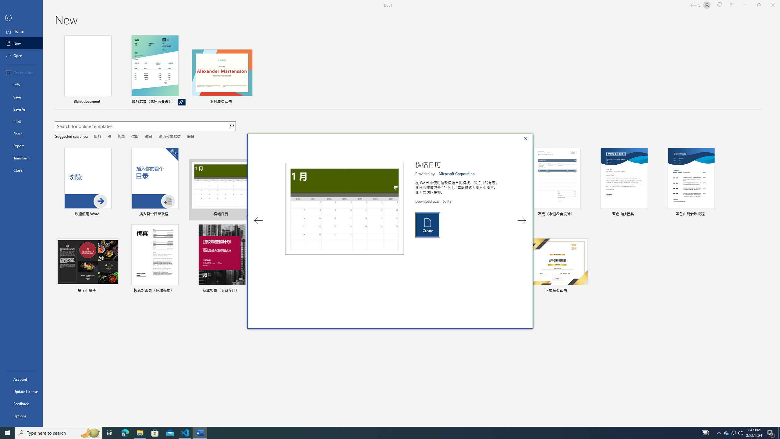  What do you see at coordinates (90, 433) in the screenshot?
I see `Search highlights icon opens search home window` at bounding box center [90, 433].